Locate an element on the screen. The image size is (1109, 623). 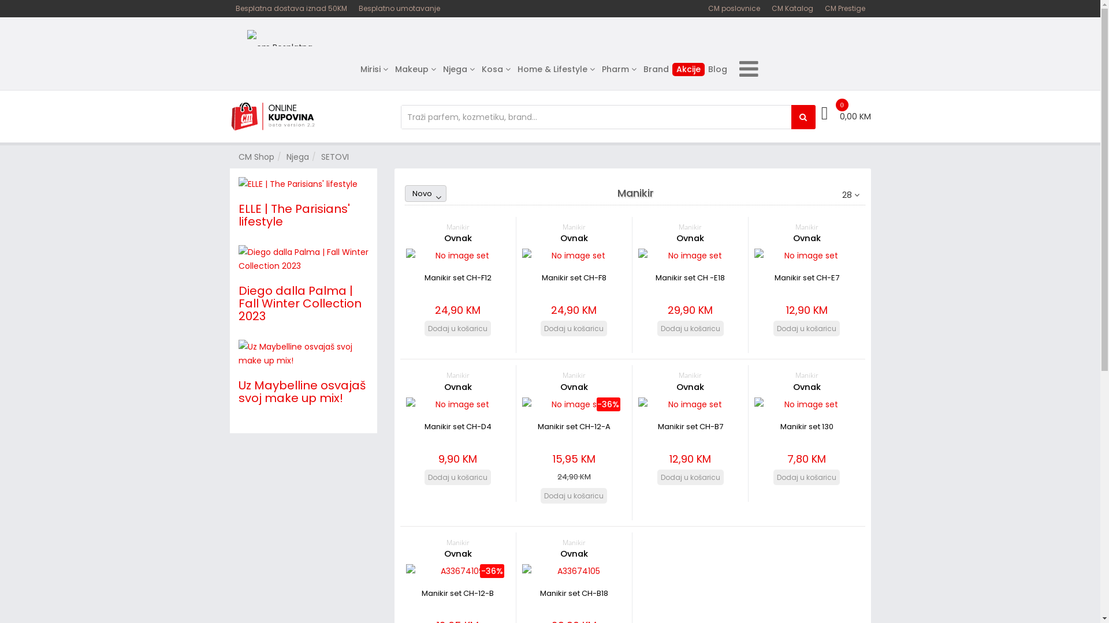
Manikir is located at coordinates (574, 227).